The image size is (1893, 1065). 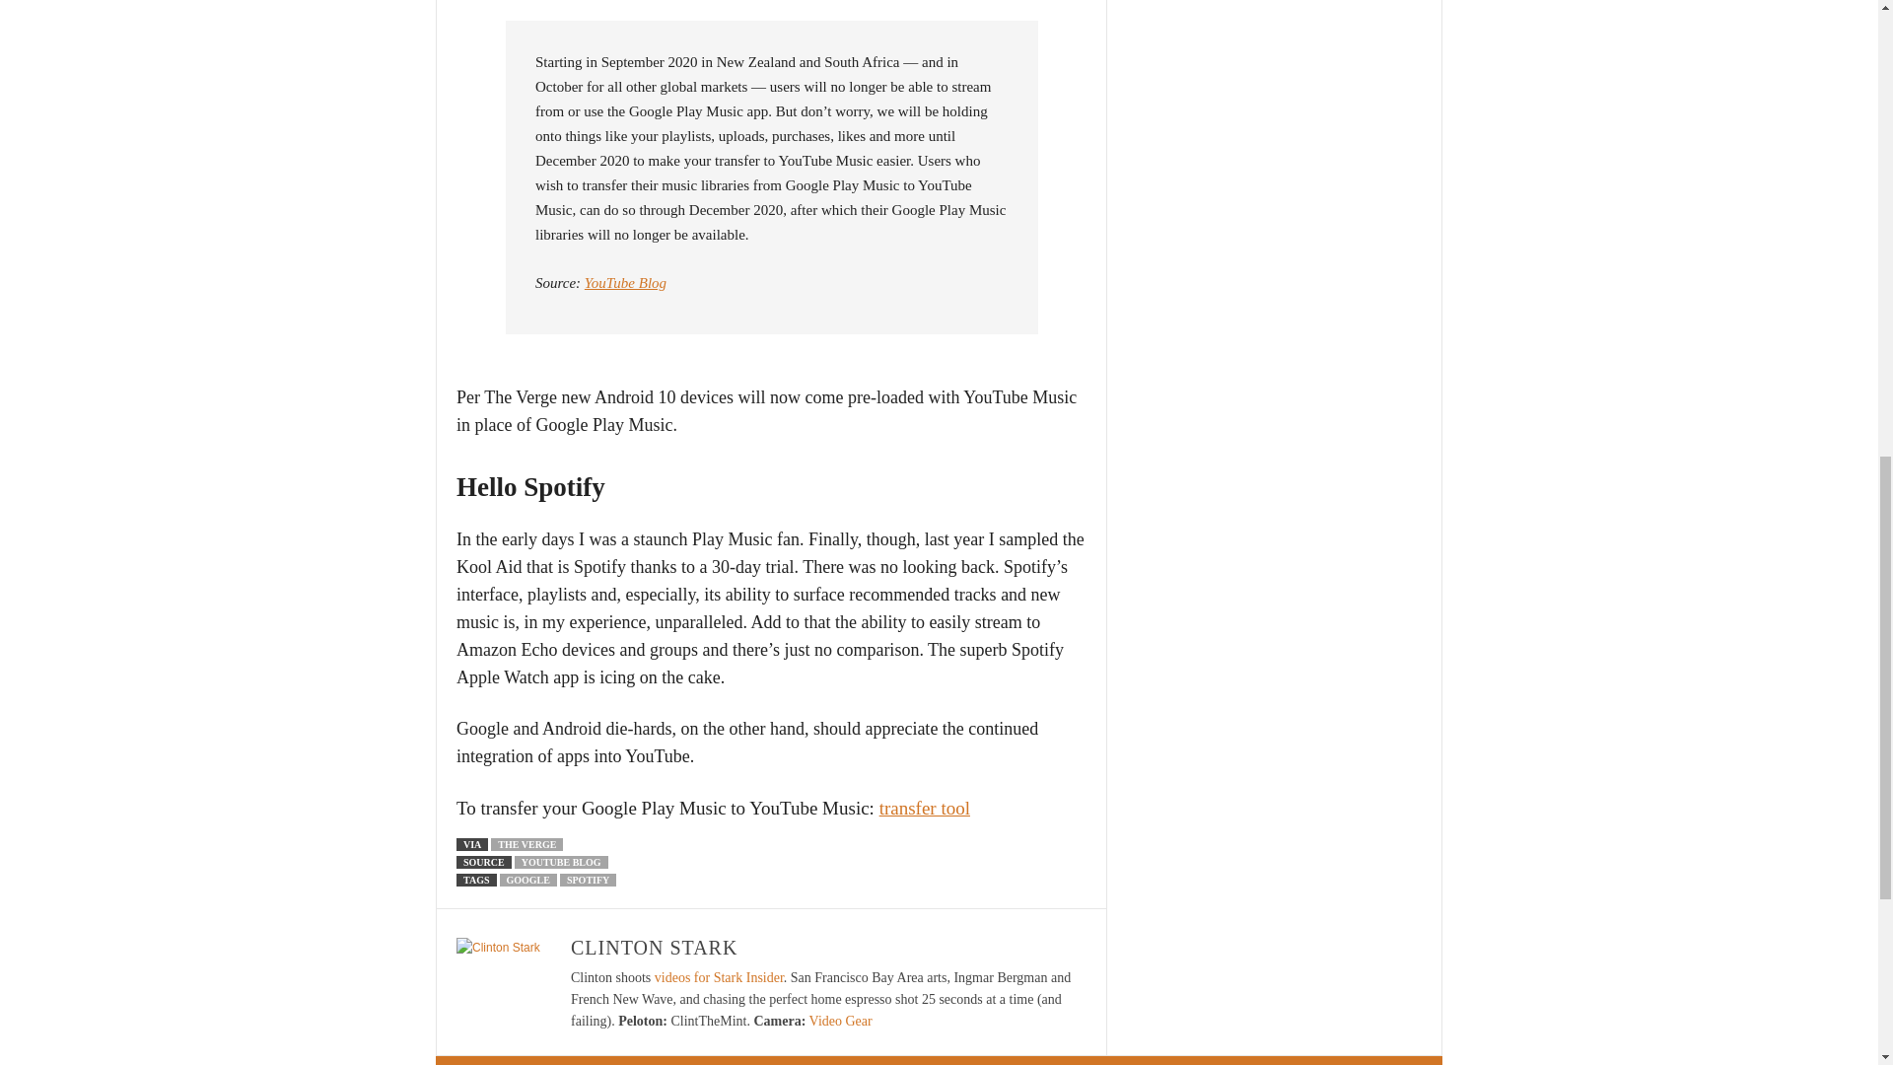 I want to click on videos for Stark Insider, so click(x=719, y=977).